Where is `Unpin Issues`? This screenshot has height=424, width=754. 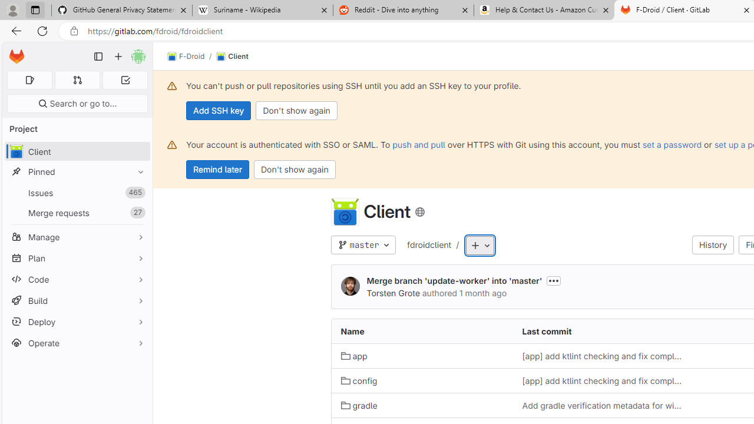 Unpin Issues is located at coordinates (138, 193).